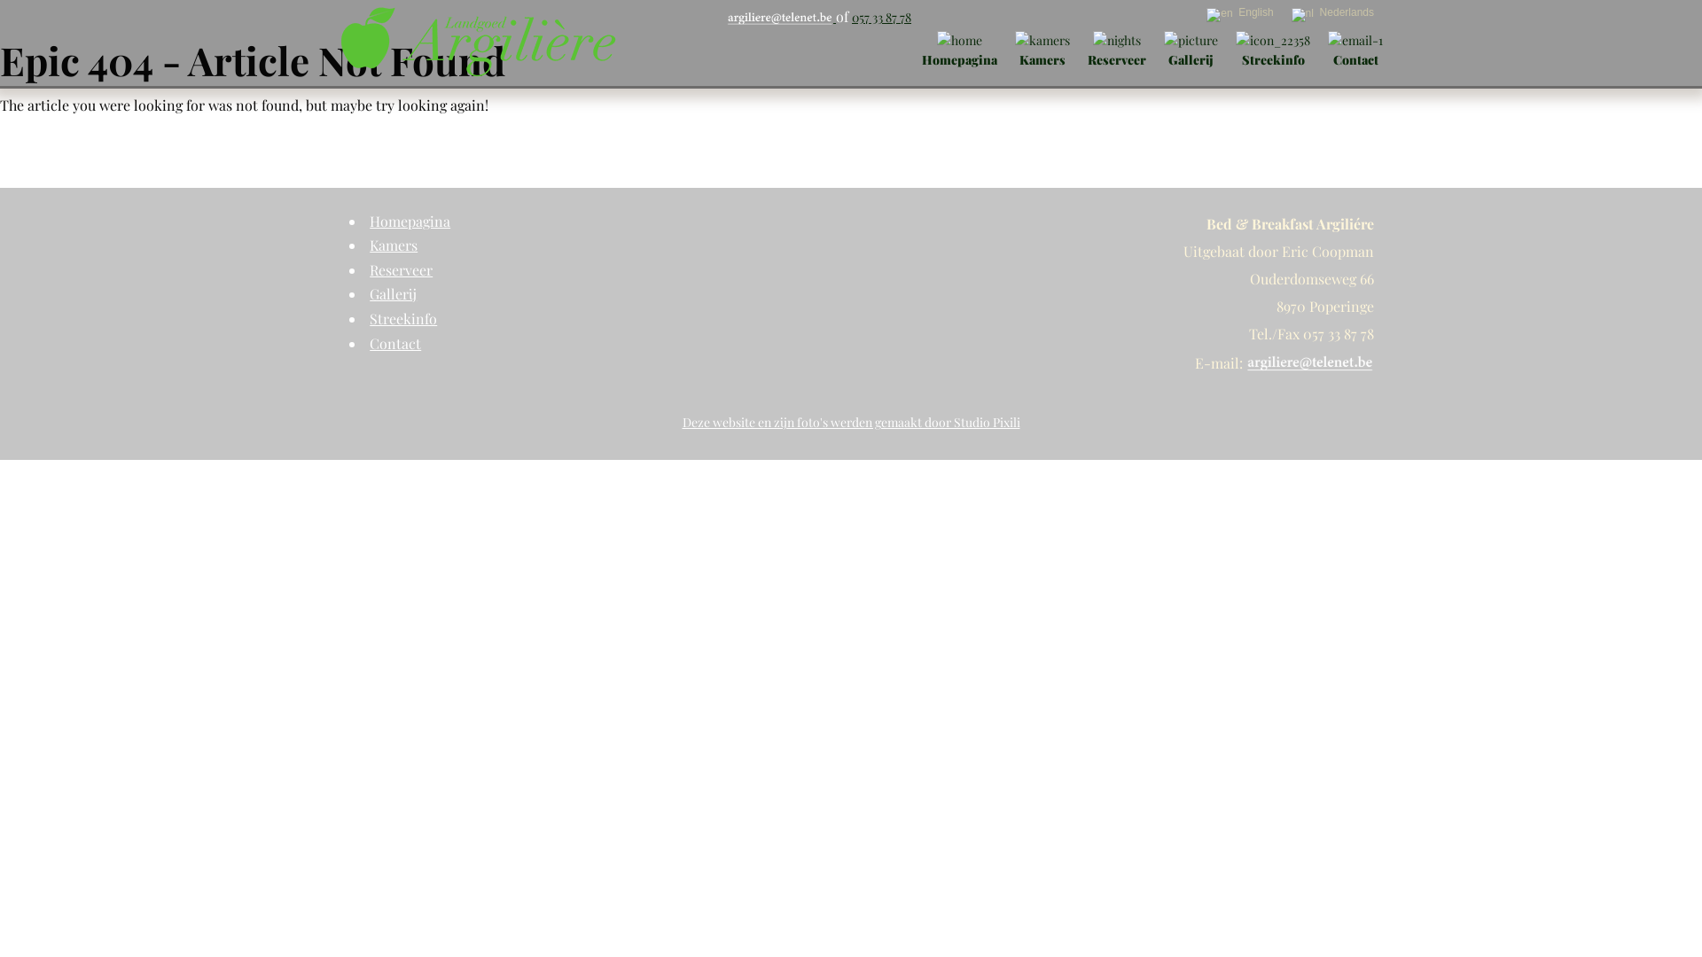 The height and width of the screenshot is (957, 1702). Describe the element at coordinates (1355, 50) in the screenshot. I see `Contact` at that location.